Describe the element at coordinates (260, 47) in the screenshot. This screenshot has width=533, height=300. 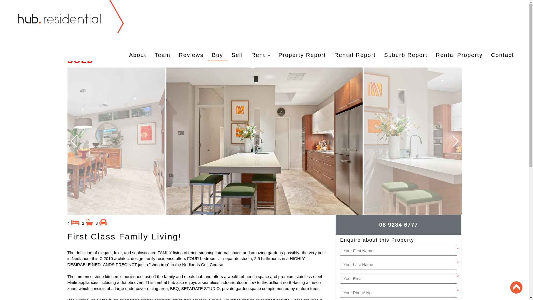
I see `Rent` at that location.